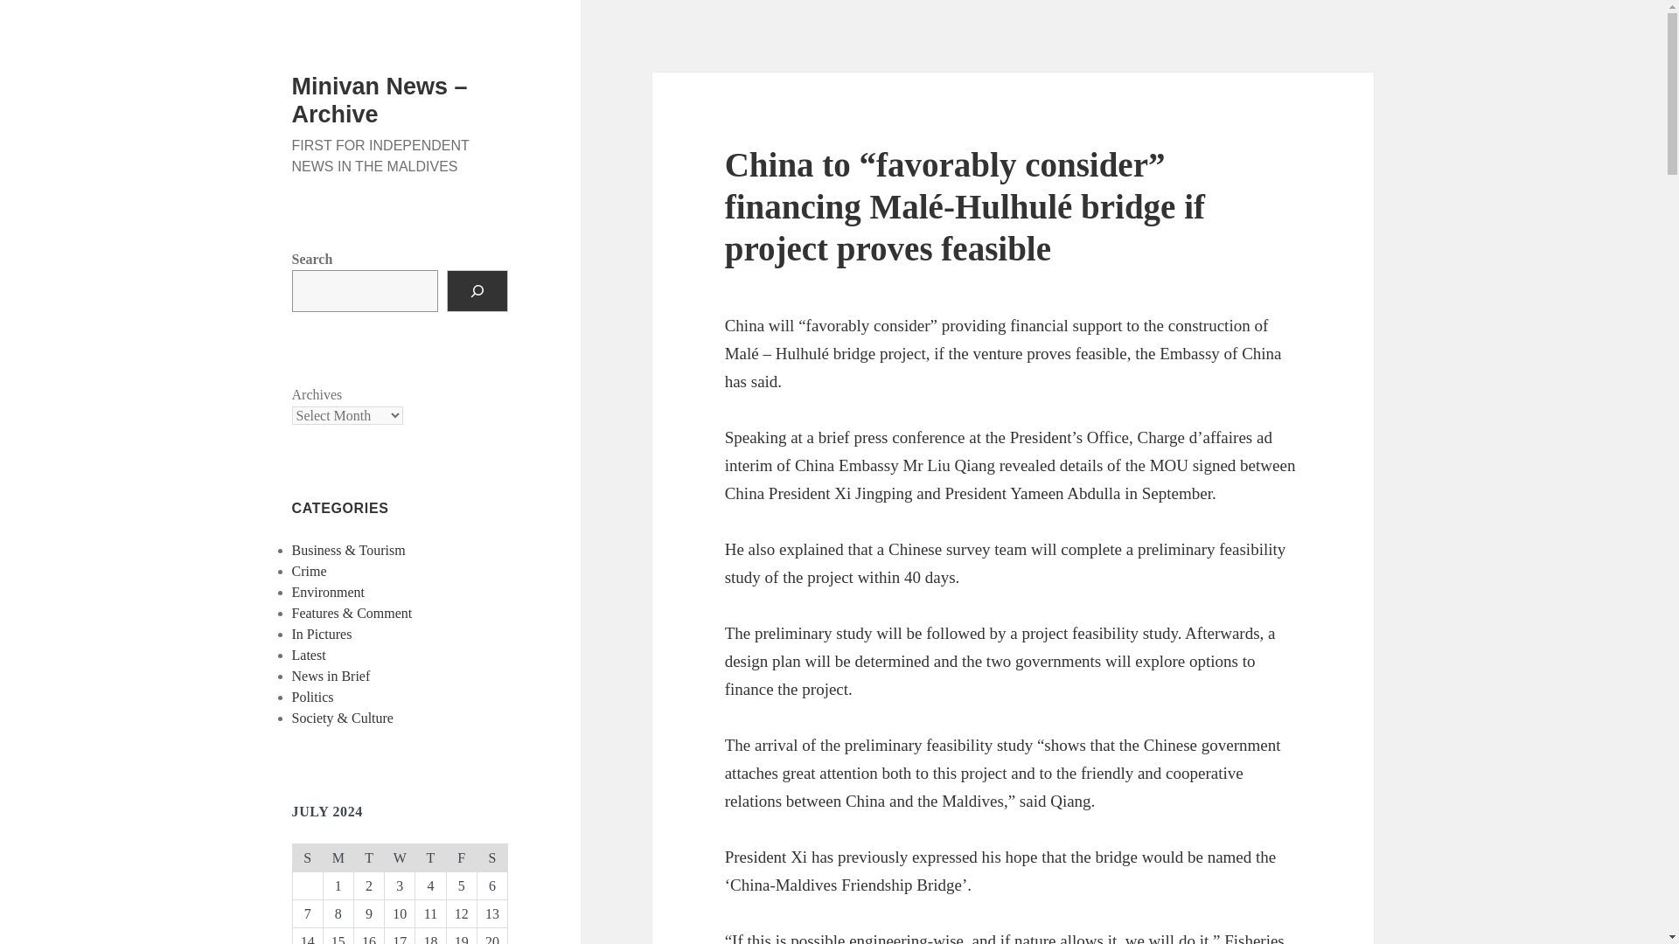  What do you see at coordinates (430, 857) in the screenshot?
I see `Thursday` at bounding box center [430, 857].